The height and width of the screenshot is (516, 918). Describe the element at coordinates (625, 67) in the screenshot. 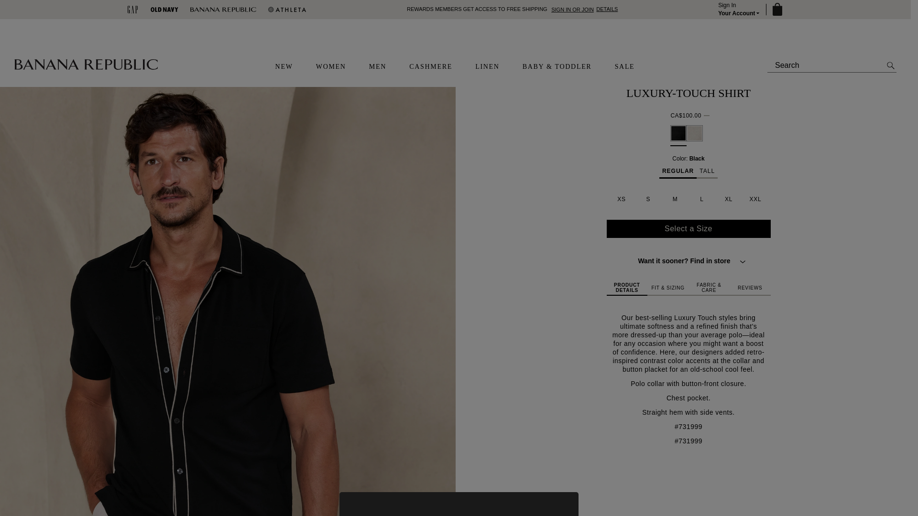

I see `SALE` at that location.